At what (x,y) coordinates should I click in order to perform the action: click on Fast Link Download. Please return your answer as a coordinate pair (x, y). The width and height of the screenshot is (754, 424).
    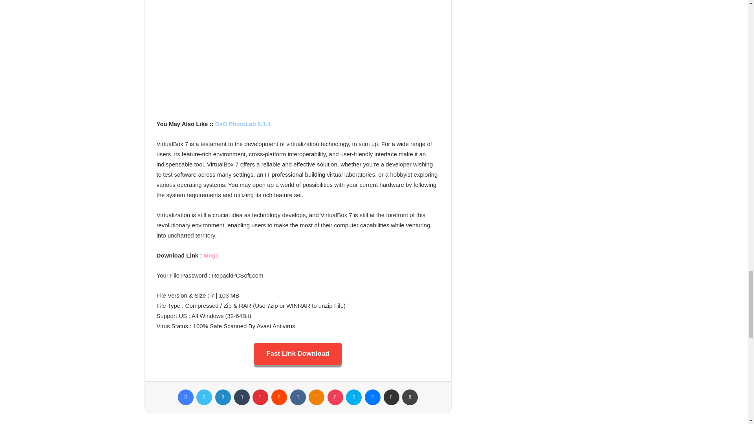
    Looking at the image, I should click on (298, 353).